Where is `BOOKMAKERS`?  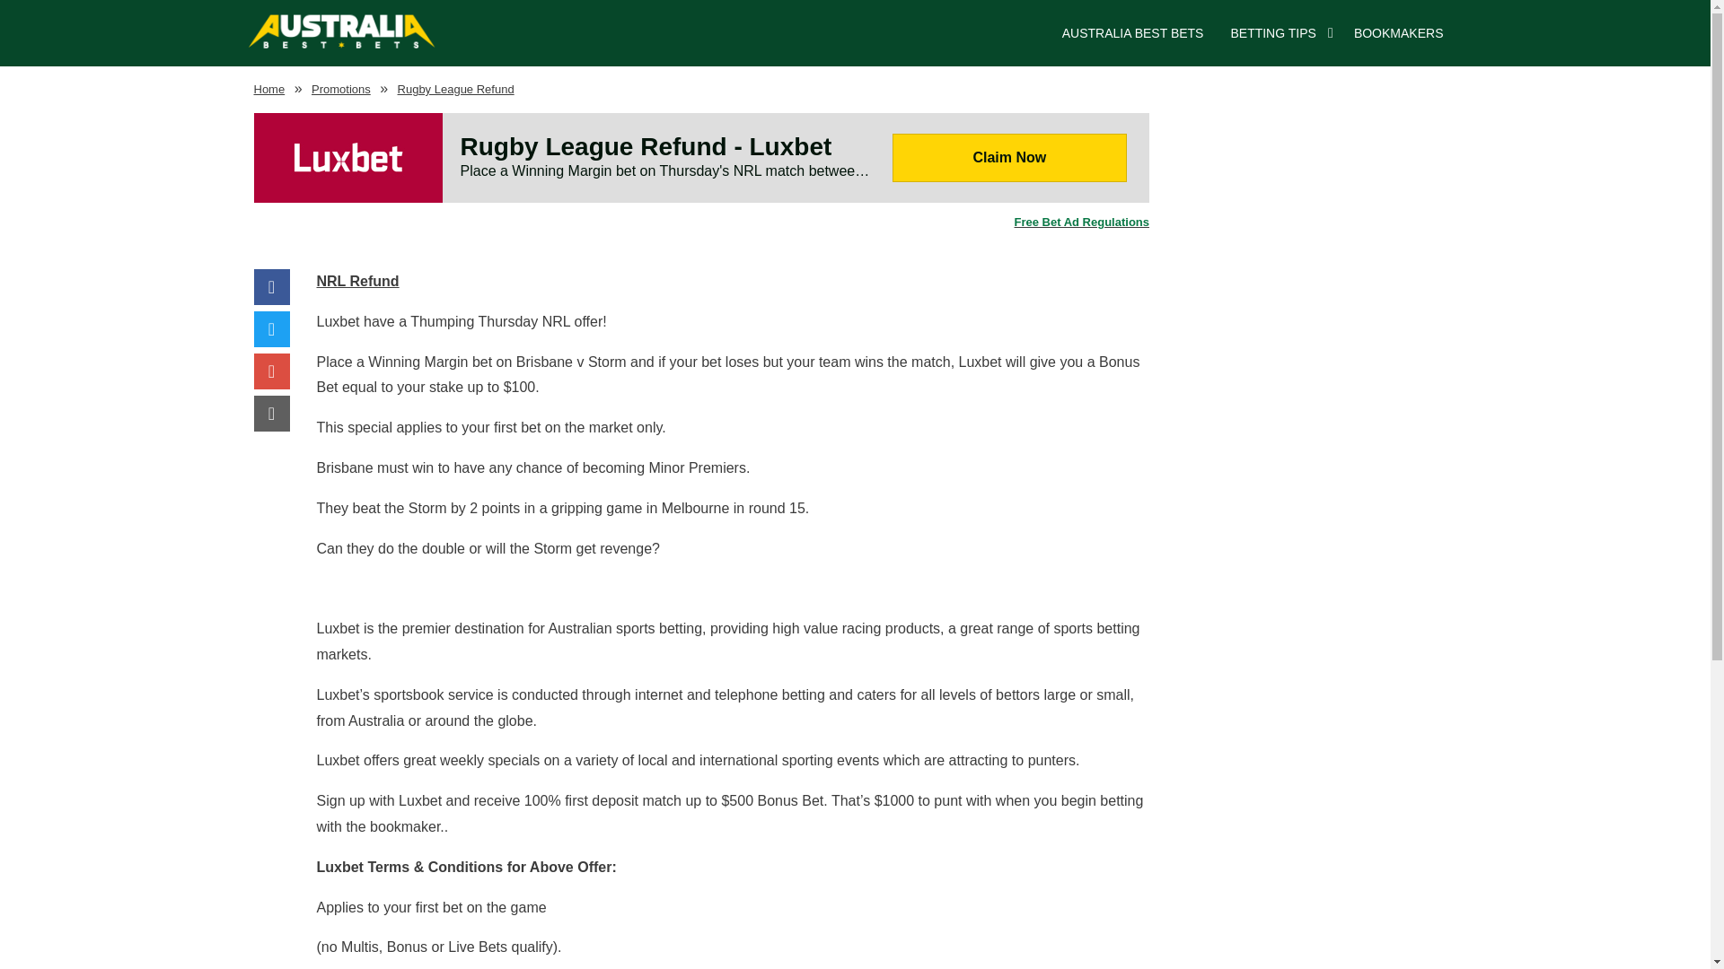 BOOKMAKERS is located at coordinates (1399, 33).